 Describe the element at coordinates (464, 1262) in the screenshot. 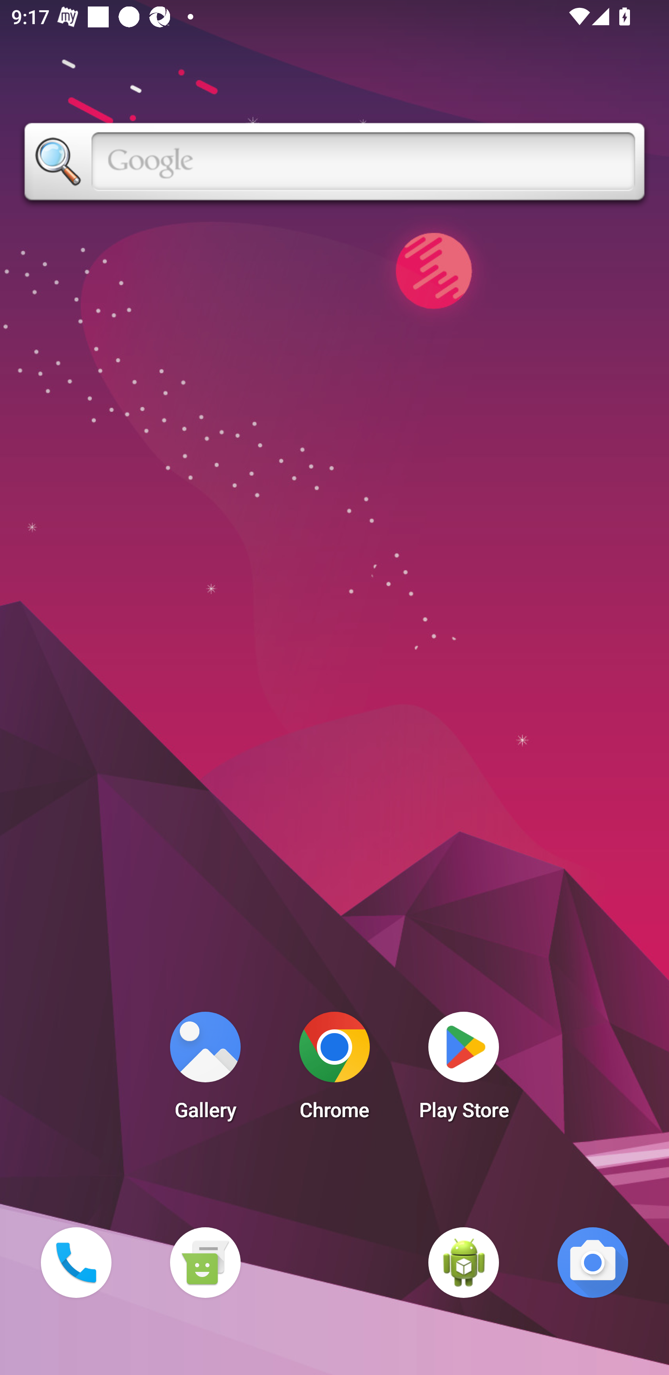

I see `WebView Browser Tester` at that location.